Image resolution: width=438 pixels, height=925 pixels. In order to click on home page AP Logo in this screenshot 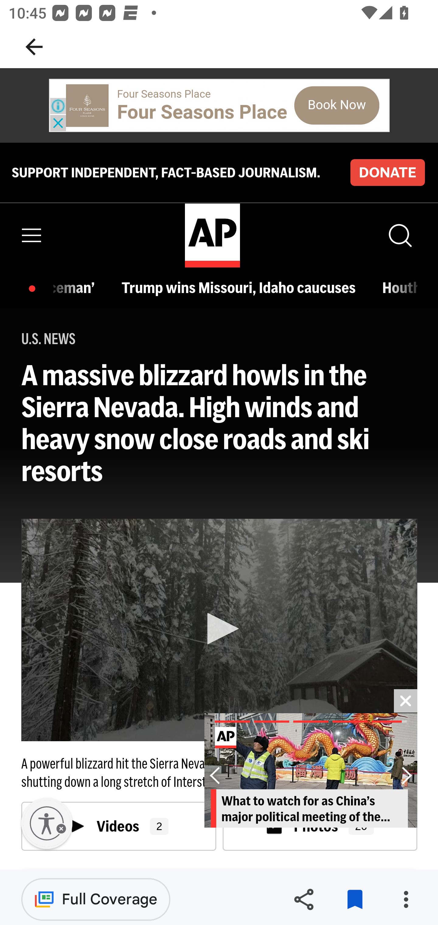, I will do `click(212, 235)`.